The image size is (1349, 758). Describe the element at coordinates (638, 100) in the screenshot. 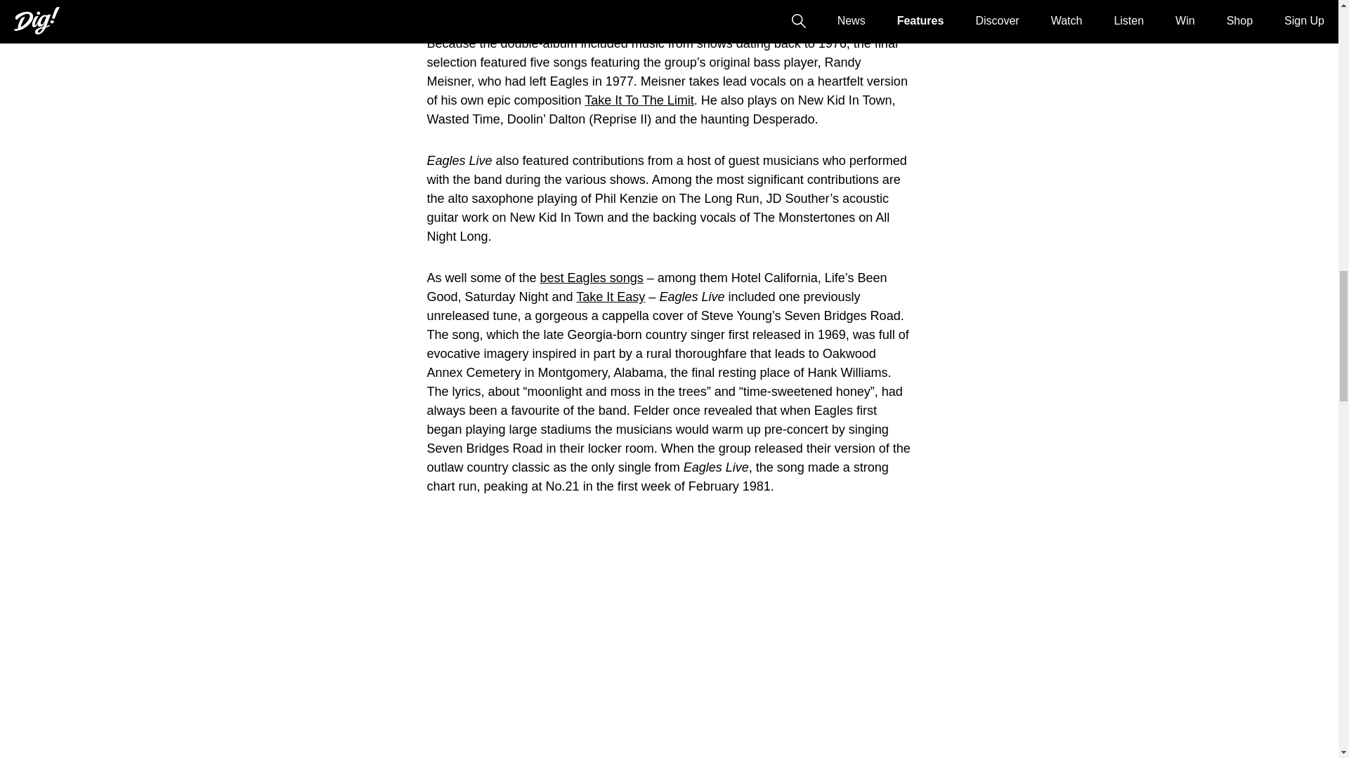

I see `Take It To The Limit` at that location.